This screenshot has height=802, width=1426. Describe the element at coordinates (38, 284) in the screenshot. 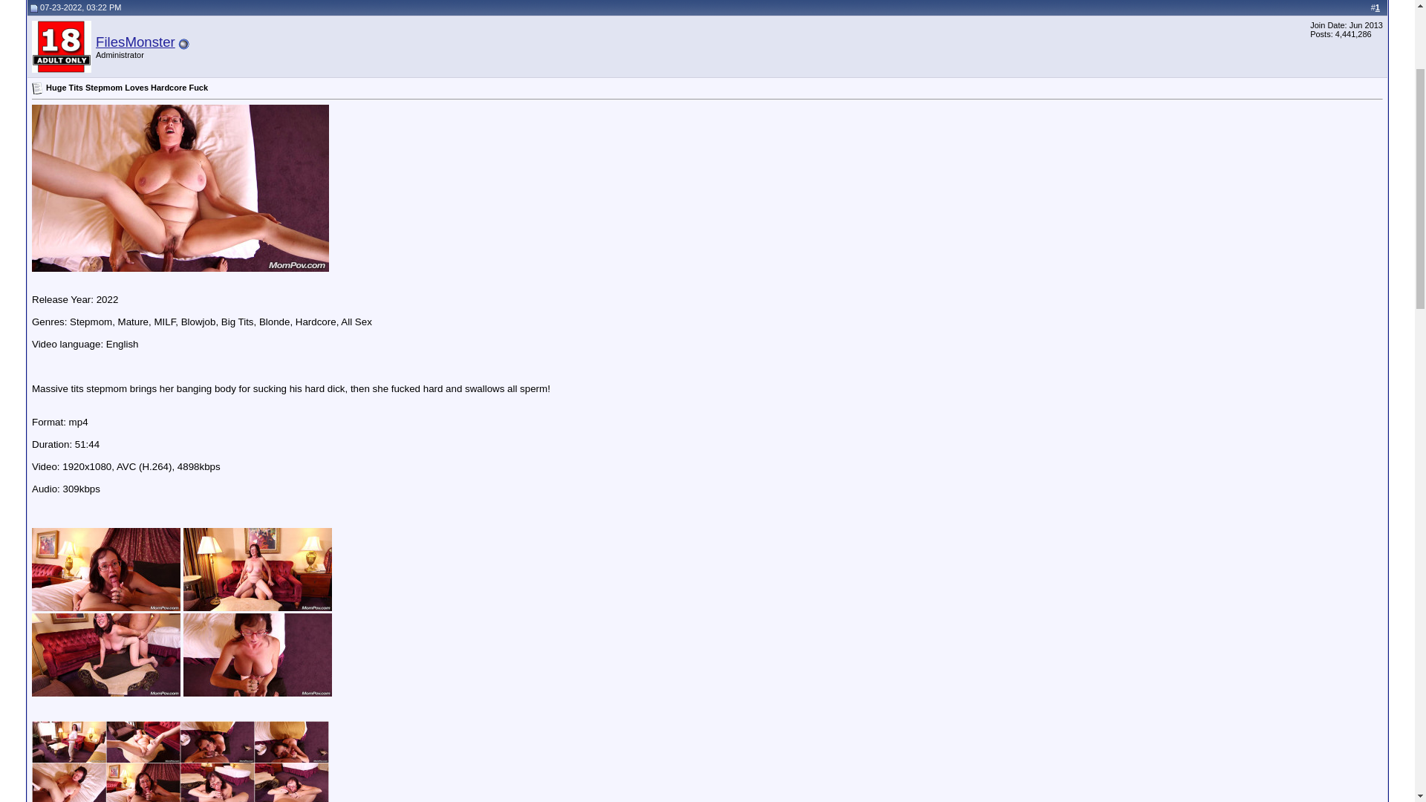

I see `Default` at that location.